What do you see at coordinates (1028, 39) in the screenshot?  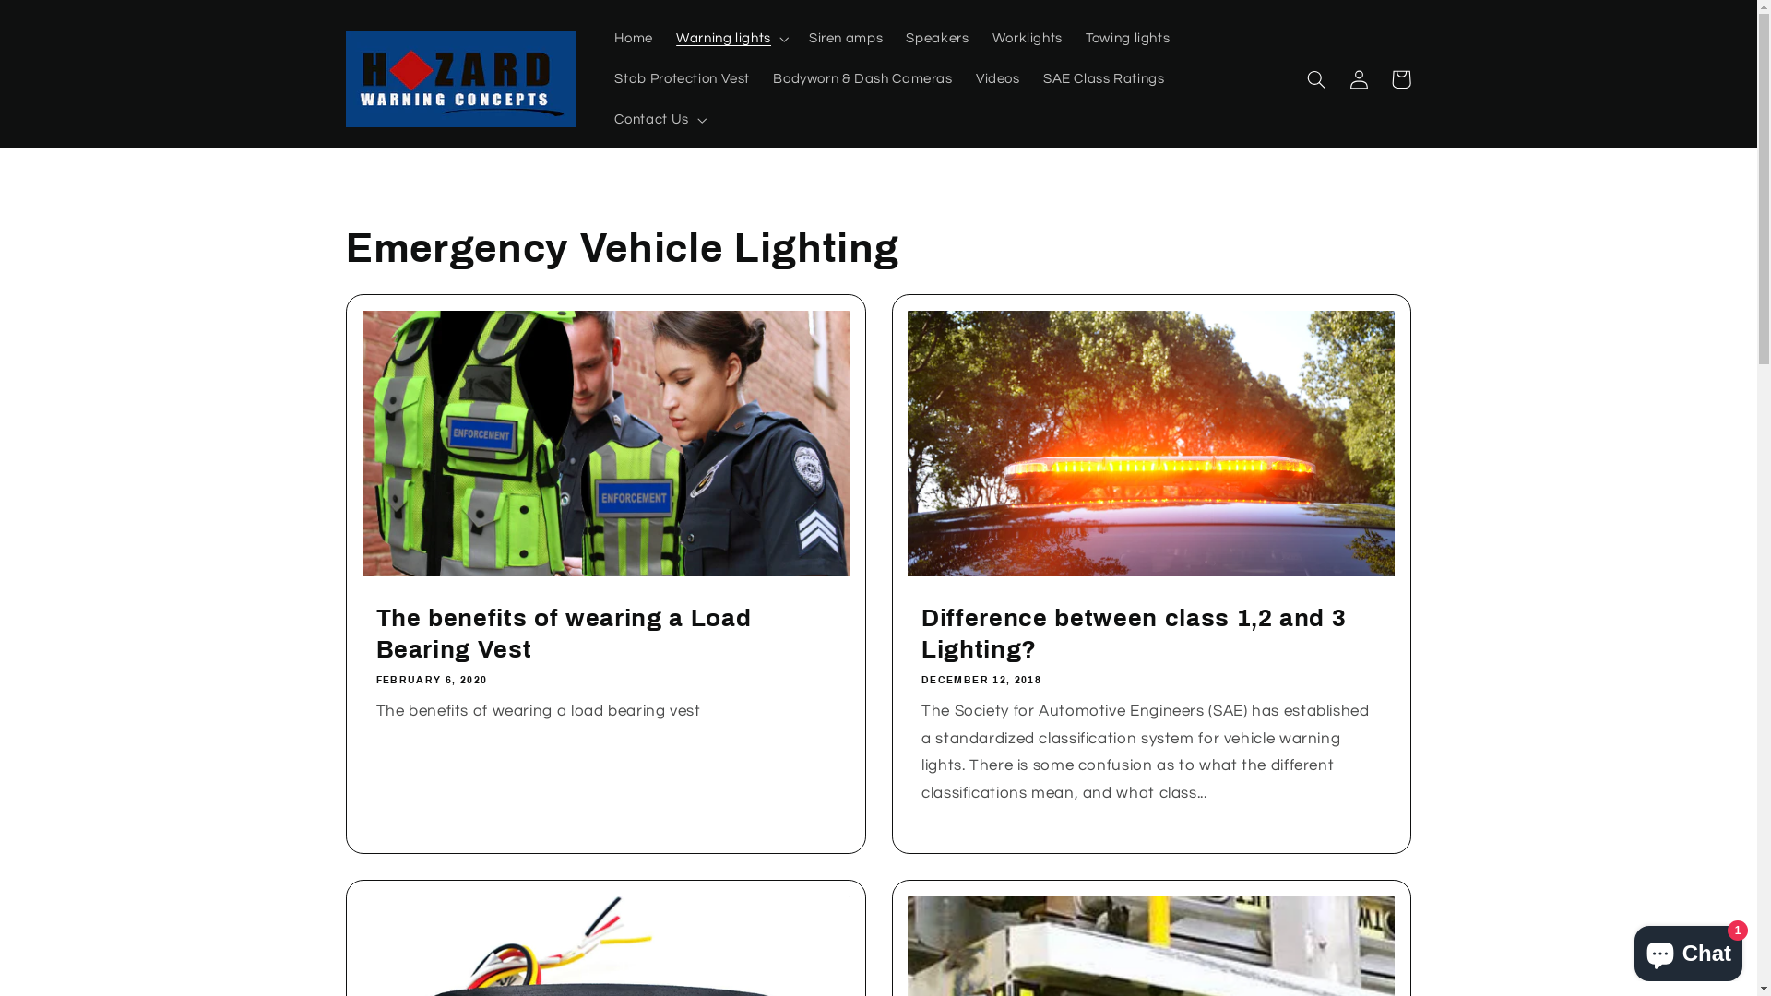 I see `Worklights` at bounding box center [1028, 39].